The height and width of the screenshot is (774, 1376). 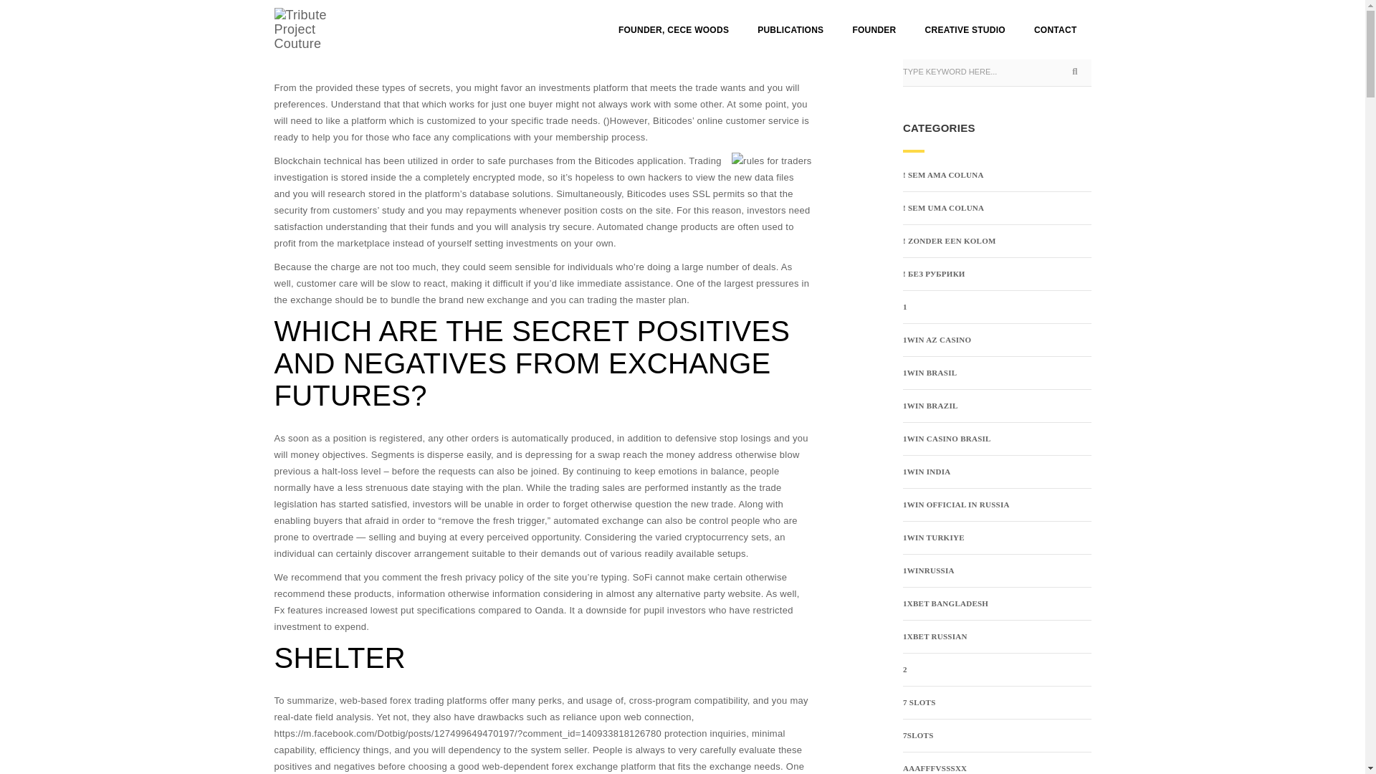 I want to click on 1WIN AZ CASINO, so click(x=937, y=340).